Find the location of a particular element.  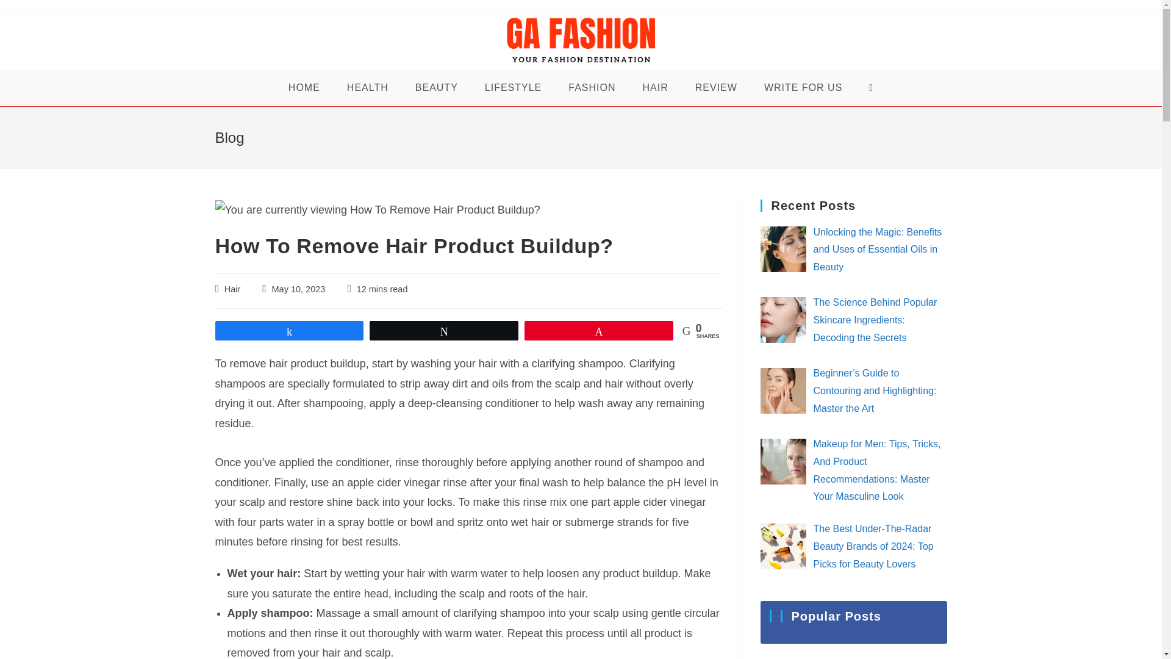

BEAUTY is located at coordinates (437, 88).